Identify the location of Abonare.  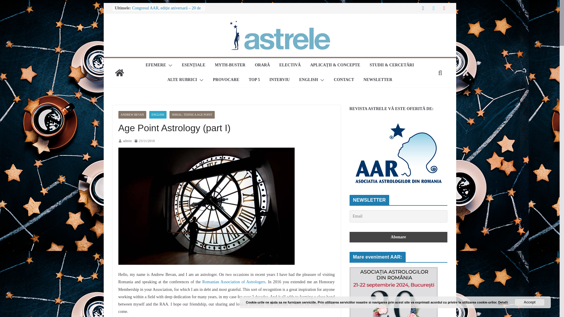
(398, 237).